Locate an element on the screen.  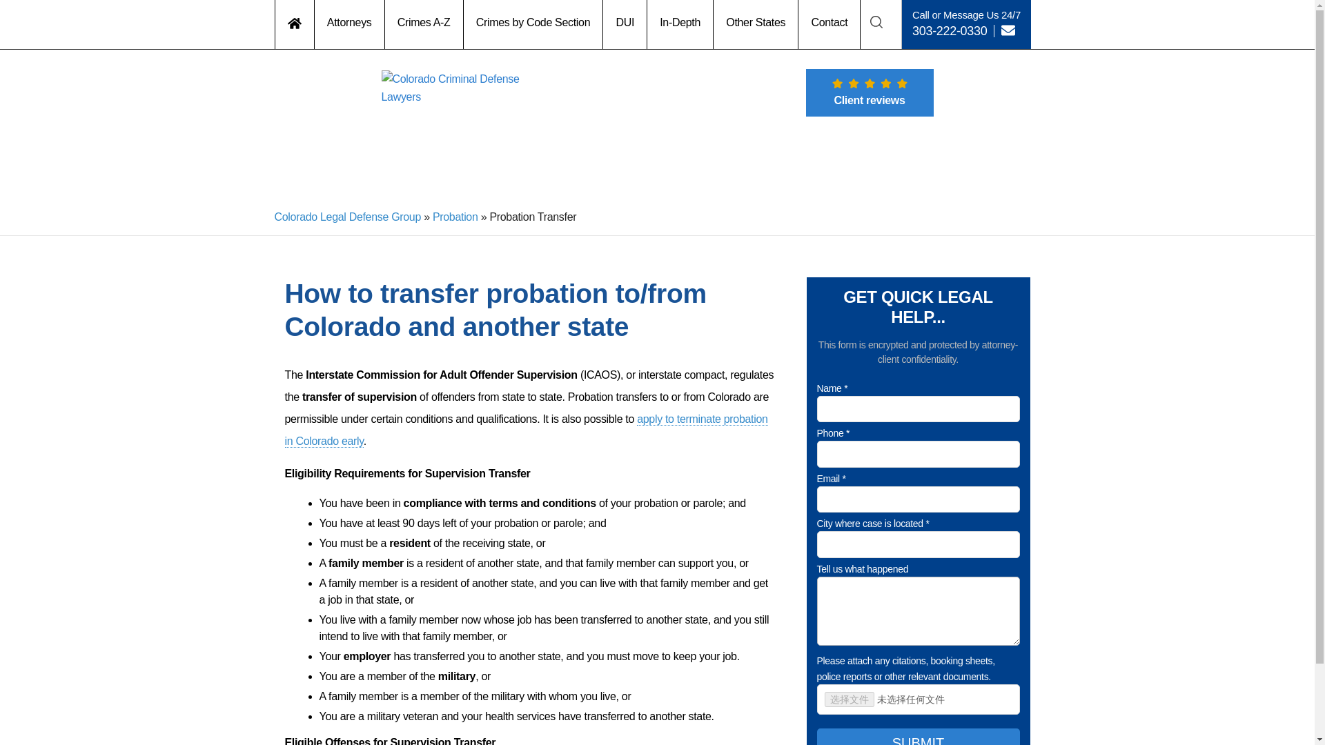
Crimes A-Z is located at coordinates (424, 25).